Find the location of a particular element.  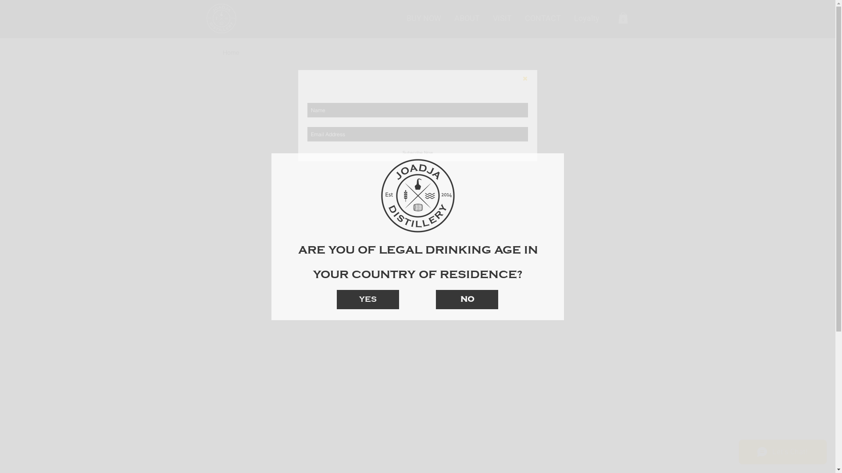

VISIT is located at coordinates (503, 18).